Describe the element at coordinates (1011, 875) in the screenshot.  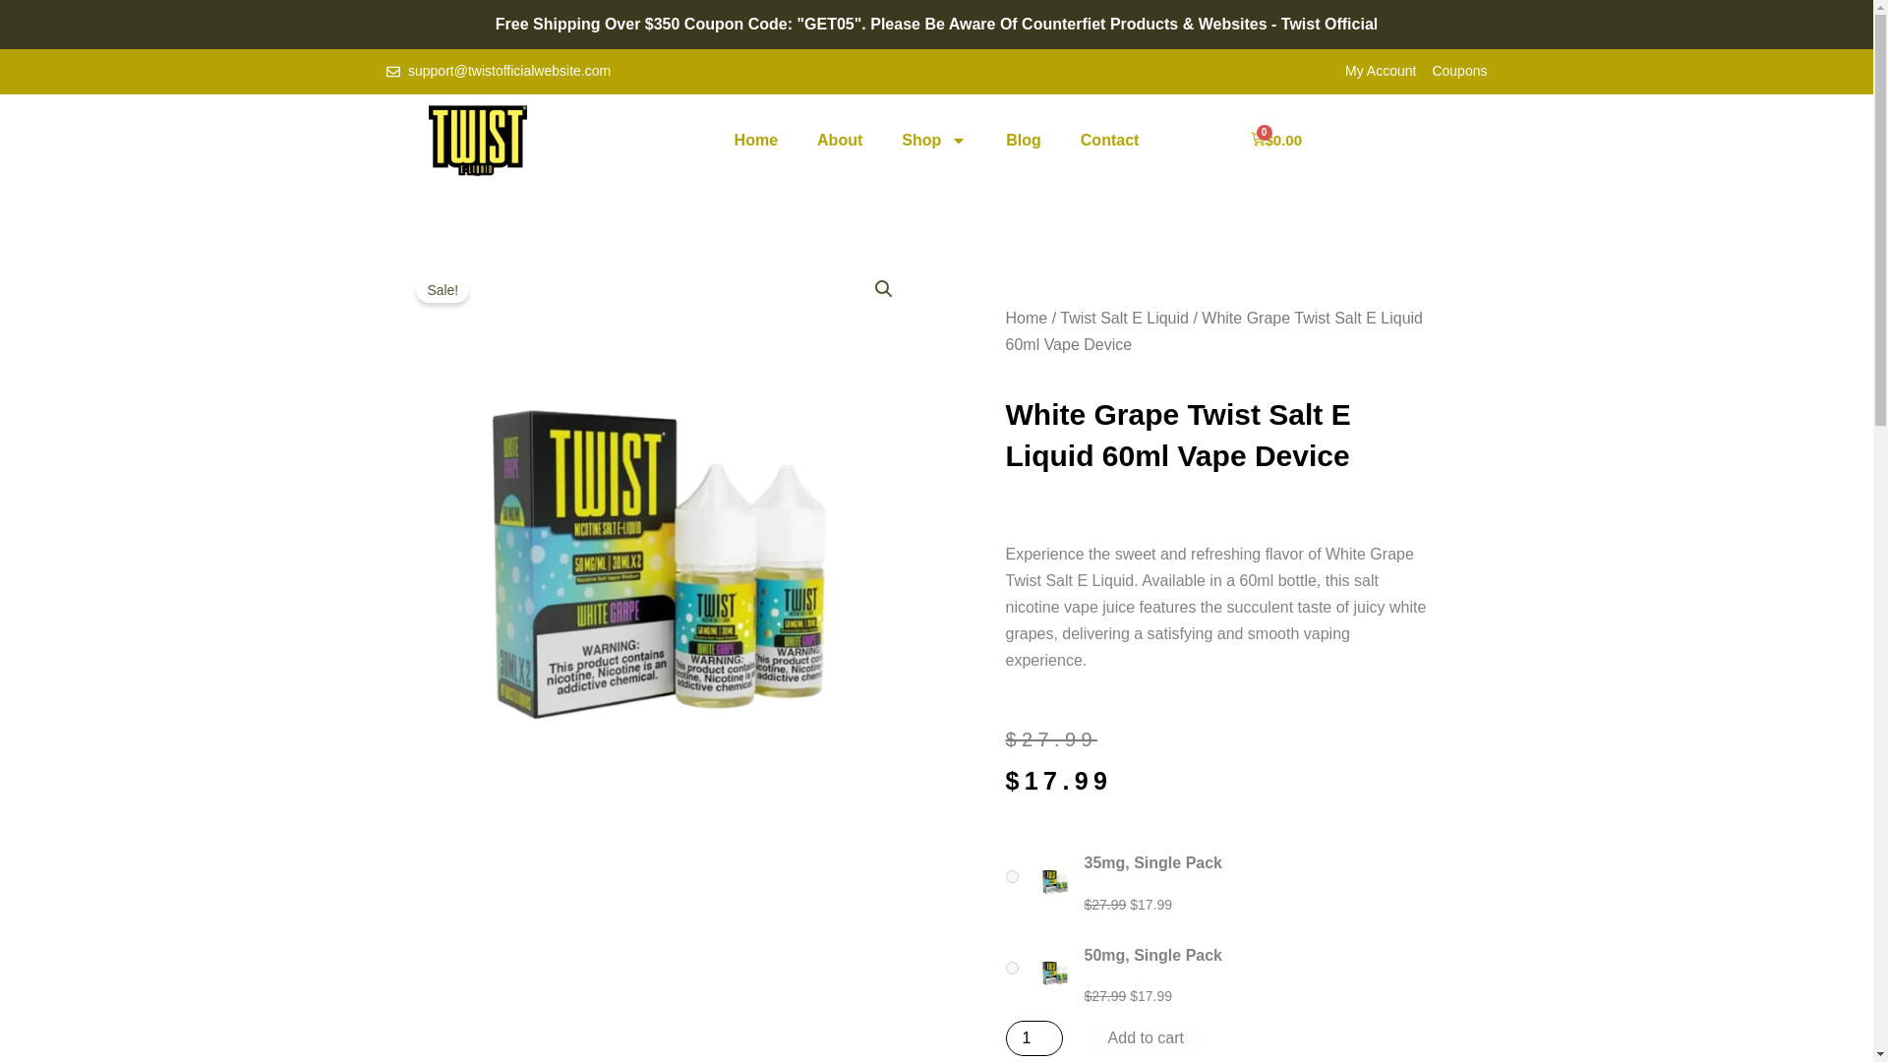
I see `on` at that location.